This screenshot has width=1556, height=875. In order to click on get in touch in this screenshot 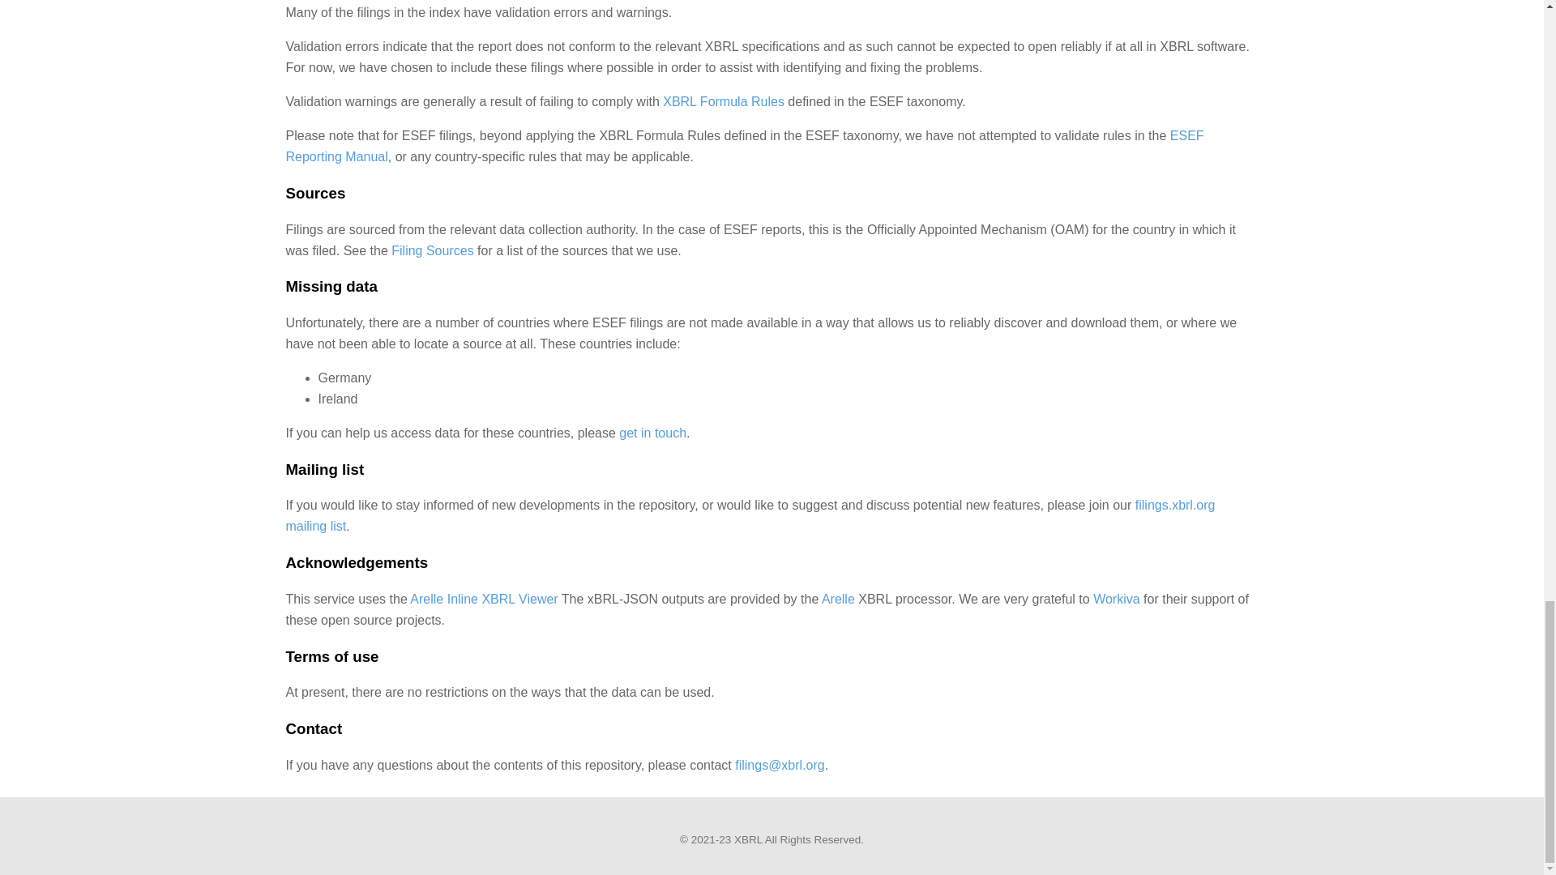, I will do `click(652, 433)`.